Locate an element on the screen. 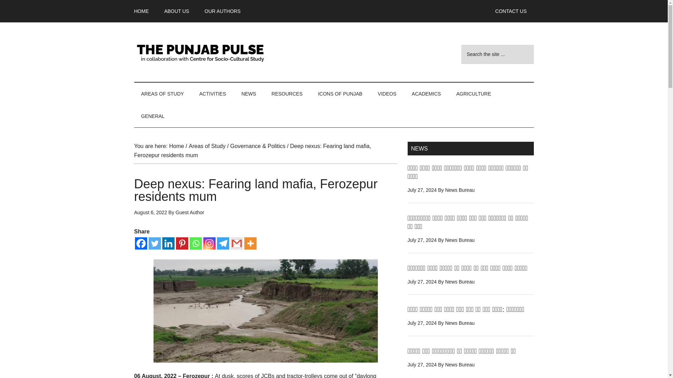 This screenshot has width=673, height=378. Instagram is located at coordinates (209, 243).